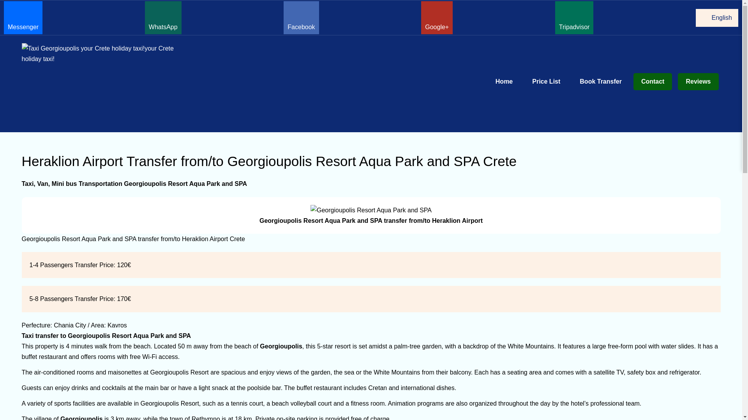 This screenshot has height=420, width=748. What do you see at coordinates (574, 17) in the screenshot?
I see `Tripadvisor` at bounding box center [574, 17].